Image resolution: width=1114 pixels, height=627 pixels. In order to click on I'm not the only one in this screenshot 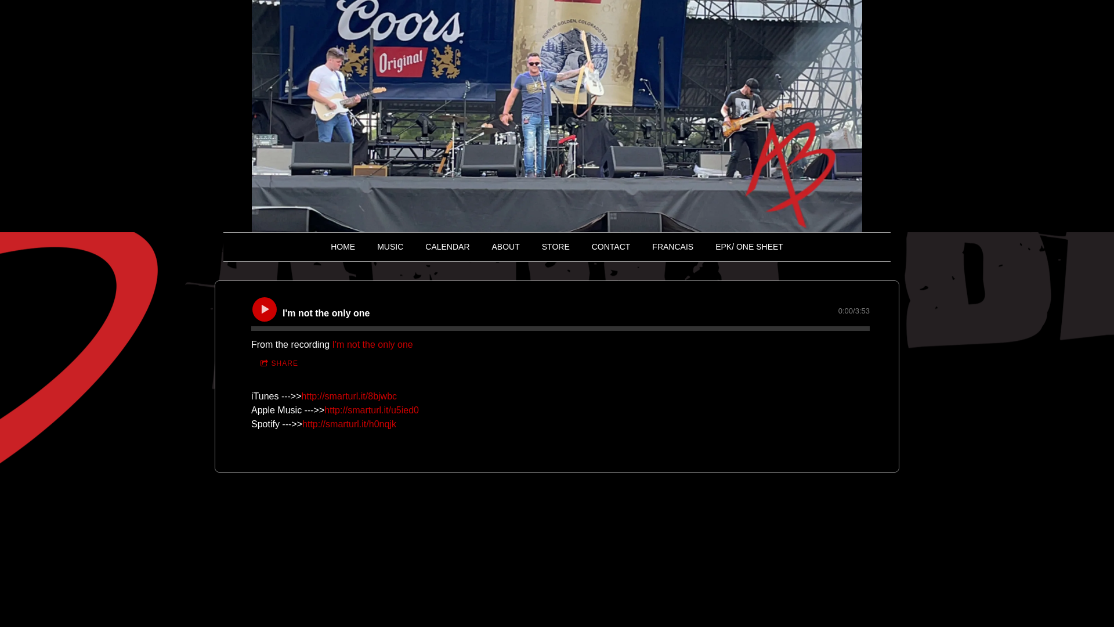, I will do `click(372, 345)`.